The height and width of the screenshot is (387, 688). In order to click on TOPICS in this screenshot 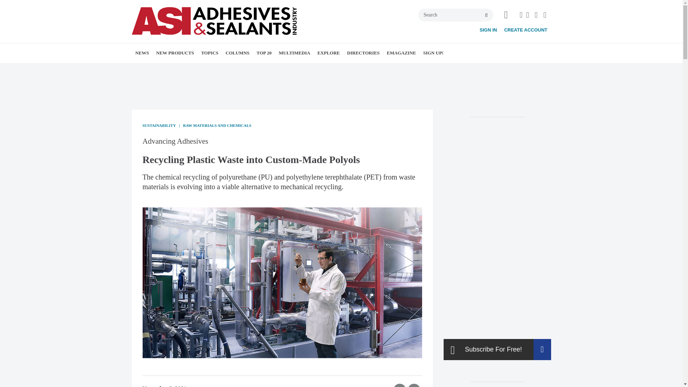, I will do `click(209, 53)`.